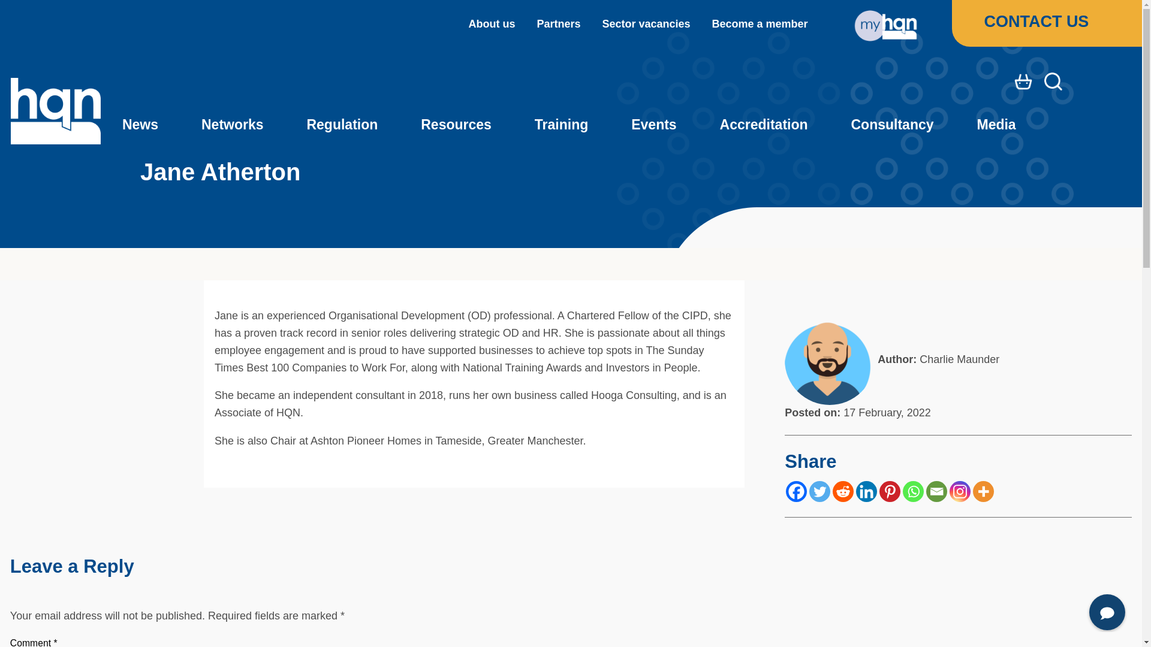 This screenshot has width=1151, height=647. Describe the element at coordinates (867, 491) in the screenshot. I see `Linkedin` at that location.